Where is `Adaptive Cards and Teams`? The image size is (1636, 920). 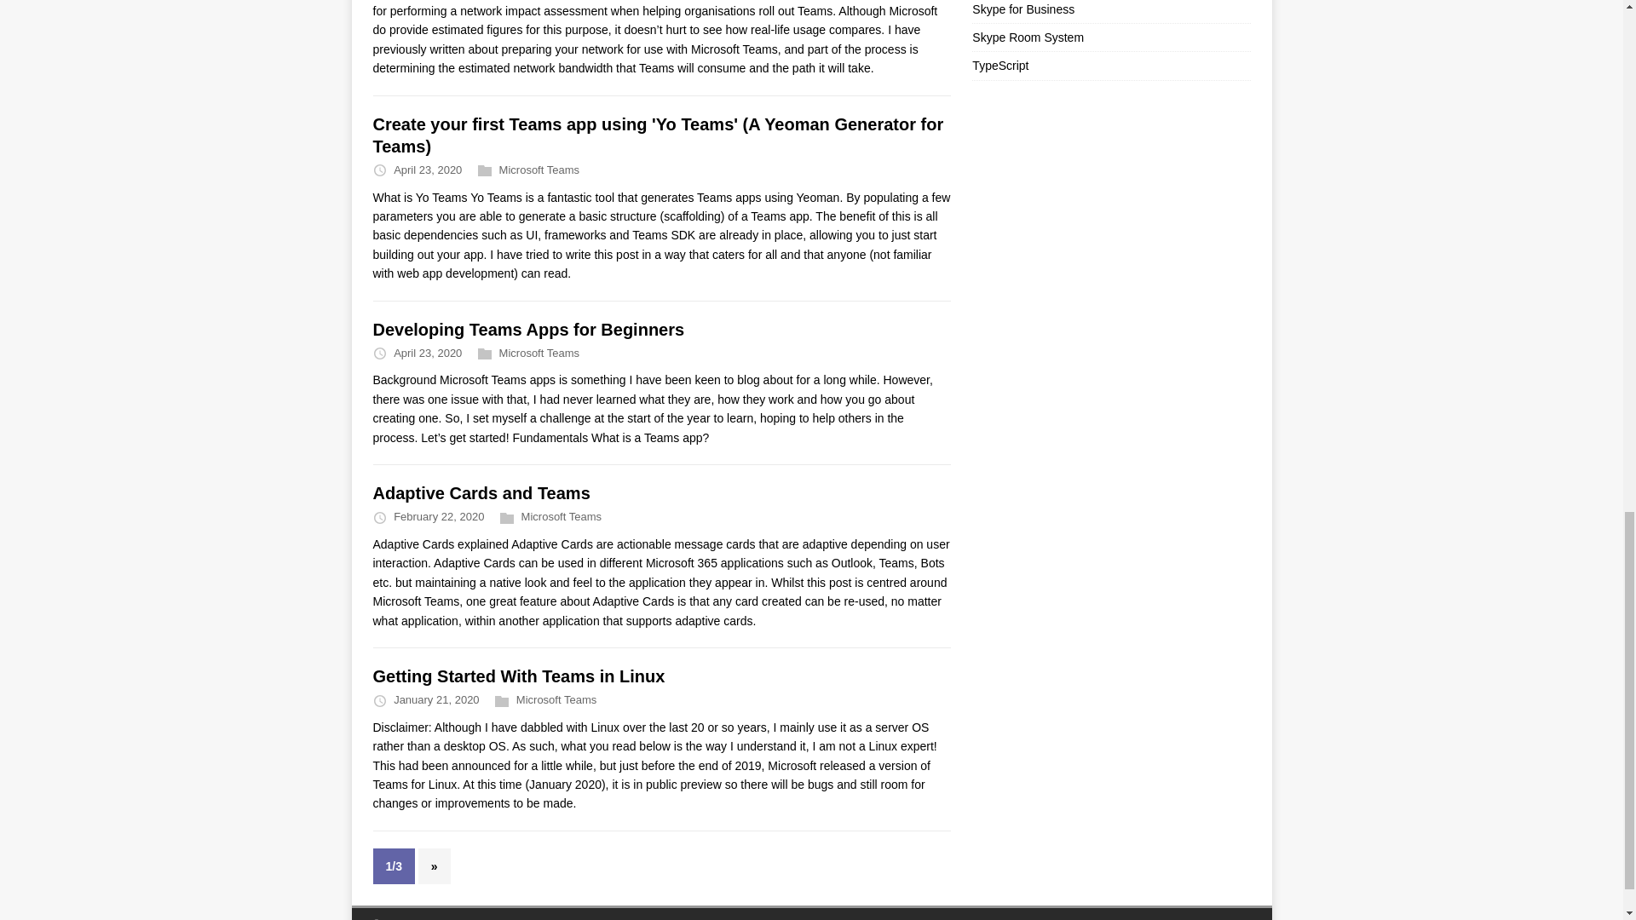 Adaptive Cards and Teams is located at coordinates (481, 492).